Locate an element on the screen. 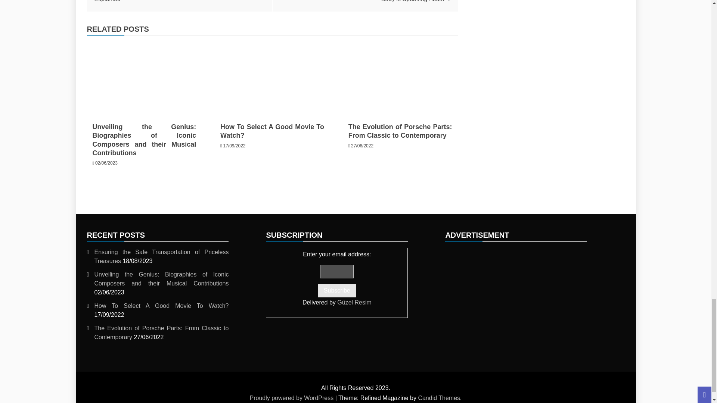 The width and height of the screenshot is (717, 403). How To Select A Good Movie To Watch? is located at coordinates (272, 78).